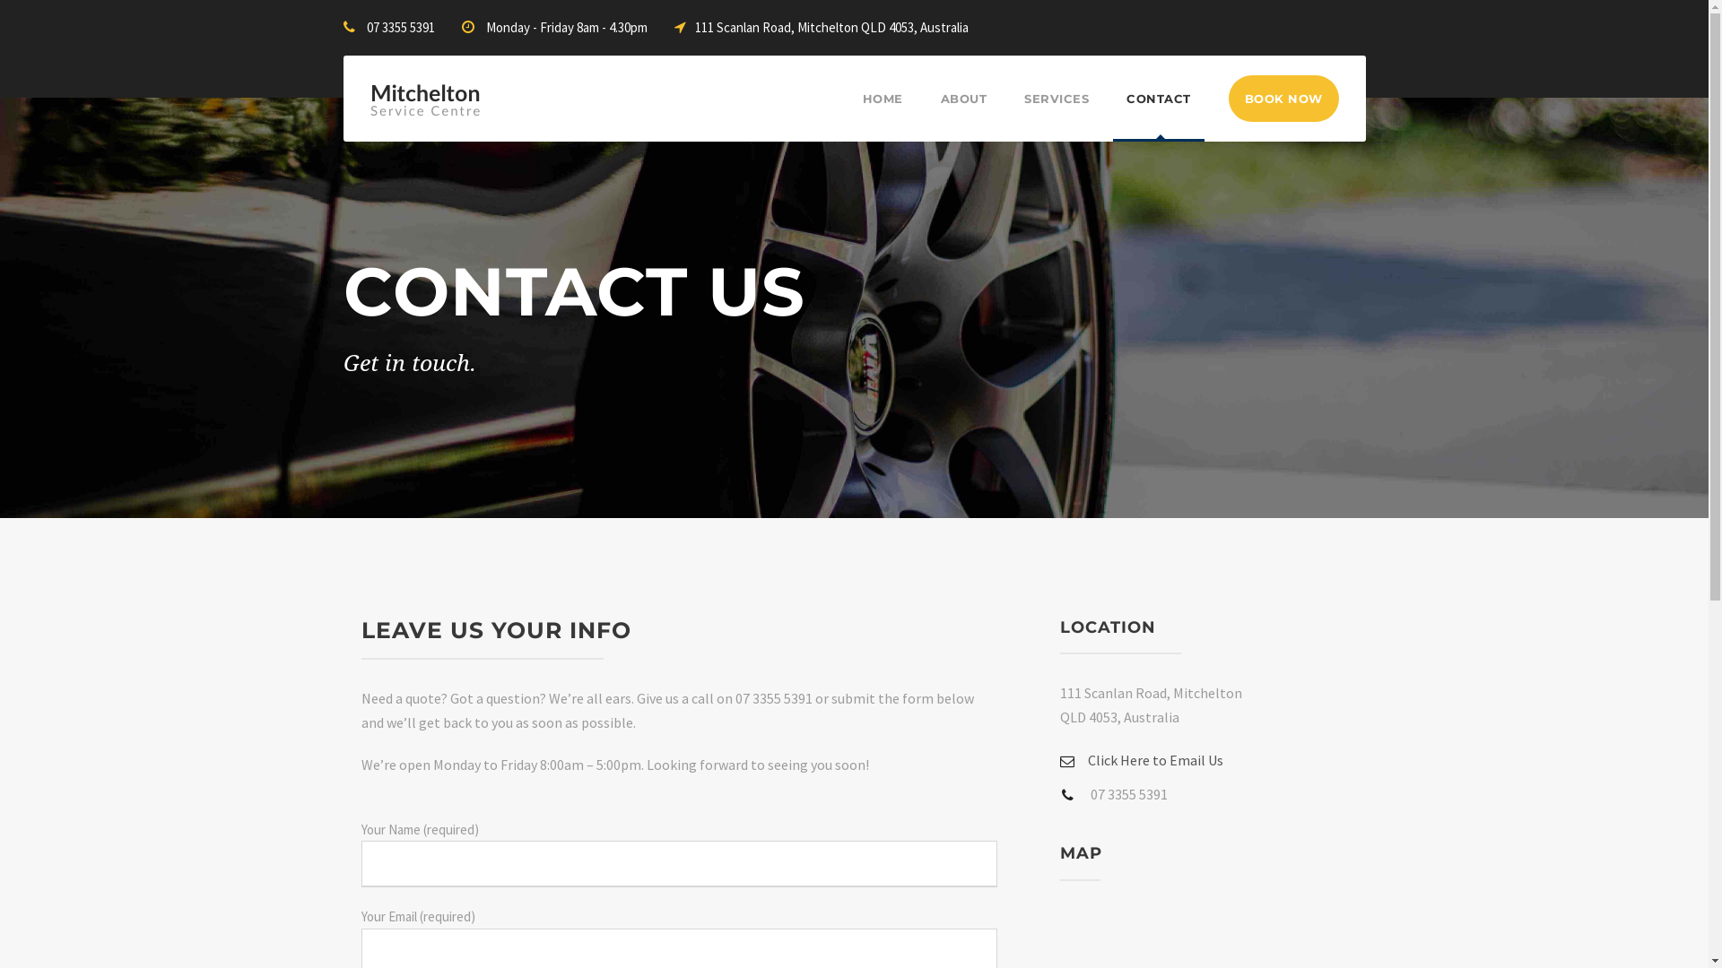 The height and width of the screenshot is (968, 1722). I want to click on Click Here to Email Us, so click(1142, 758).